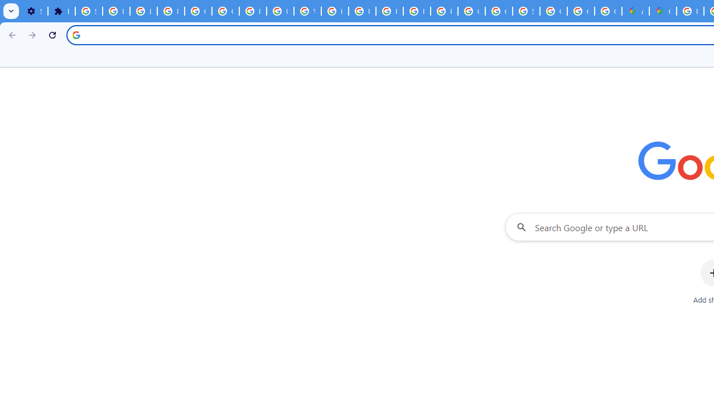 The height and width of the screenshot is (402, 714). I want to click on Sign in - Google Accounts, so click(526, 11).